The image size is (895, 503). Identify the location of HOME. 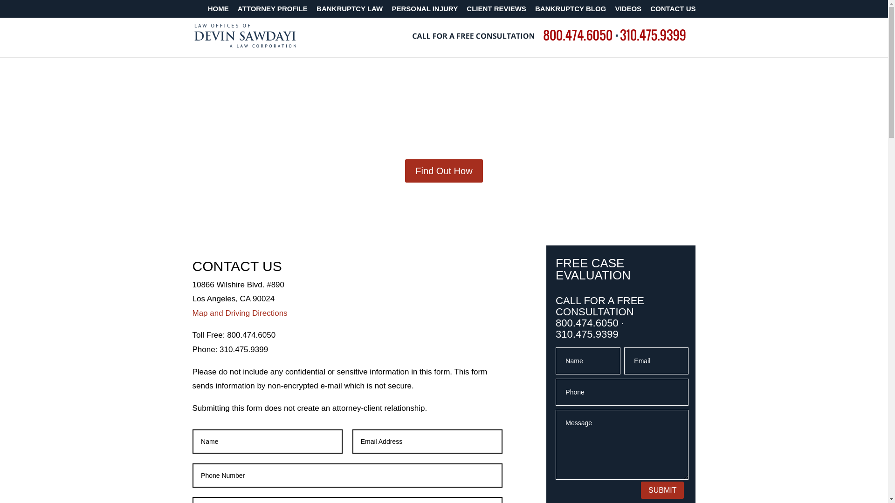
(218, 11).